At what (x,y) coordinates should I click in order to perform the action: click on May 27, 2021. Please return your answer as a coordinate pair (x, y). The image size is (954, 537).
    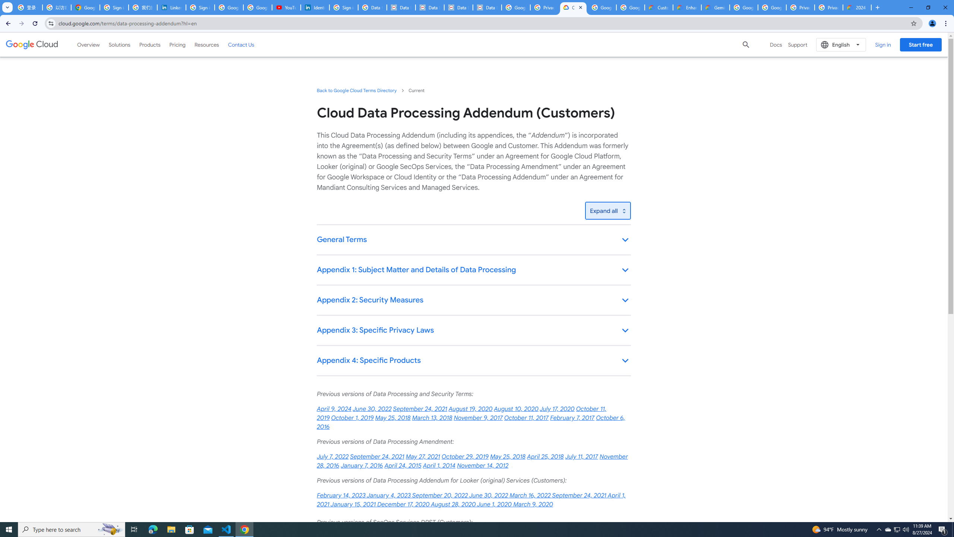
    Looking at the image, I should click on (423, 457).